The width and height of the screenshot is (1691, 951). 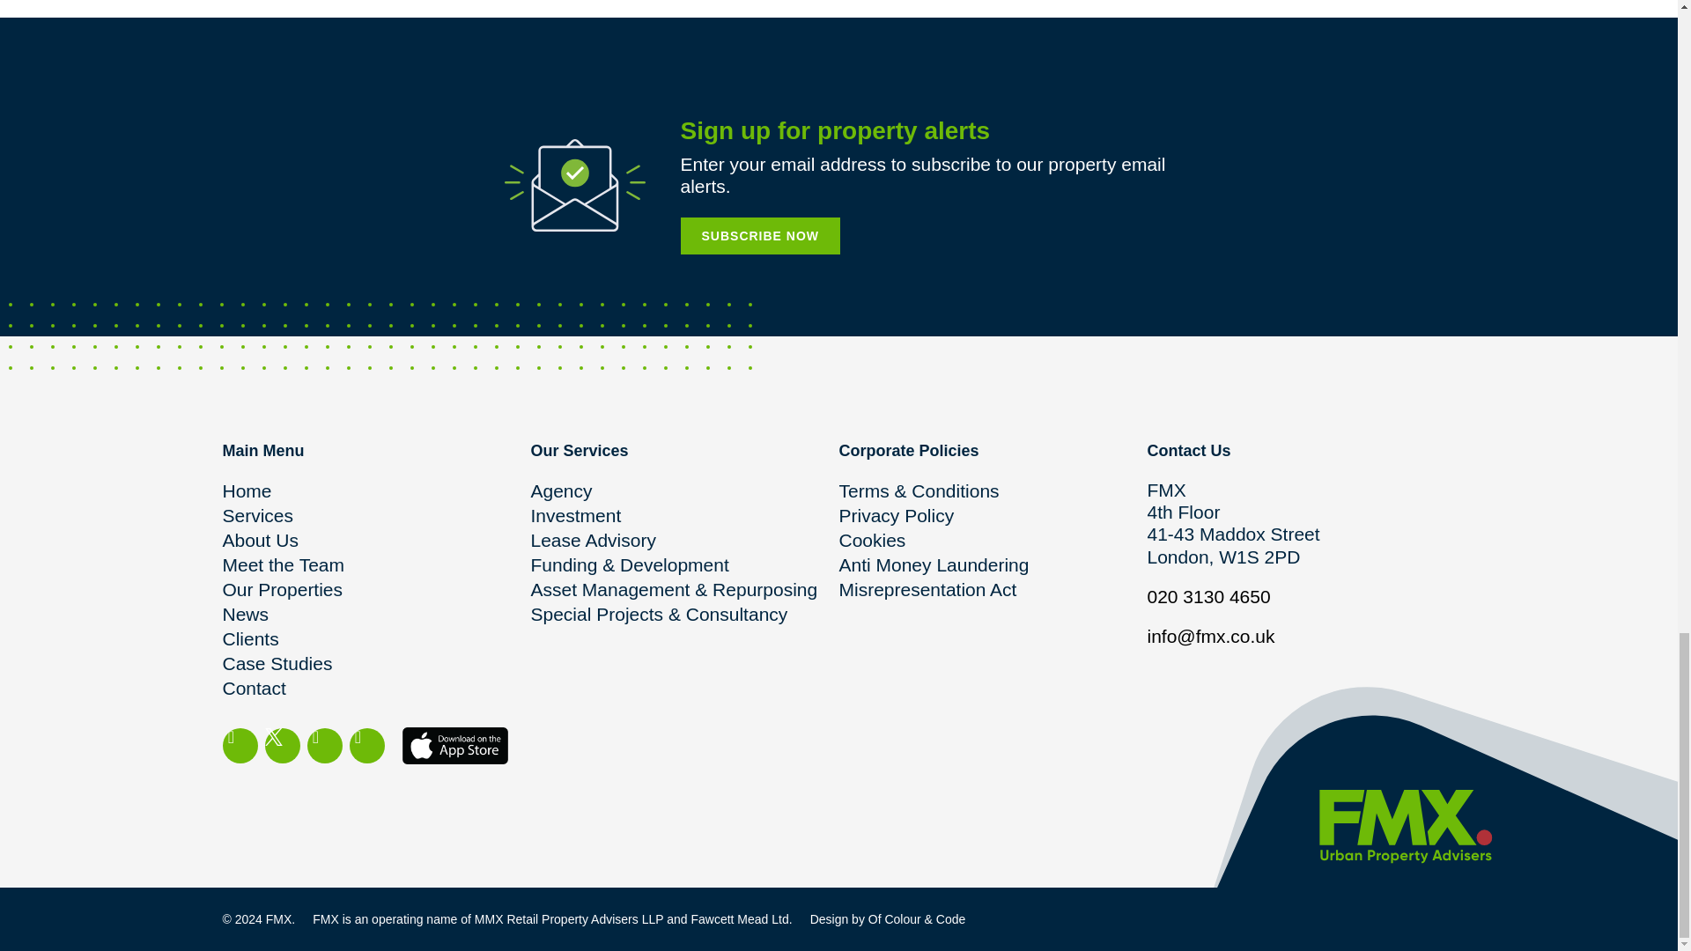 I want to click on Services, so click(x=375, y=516).